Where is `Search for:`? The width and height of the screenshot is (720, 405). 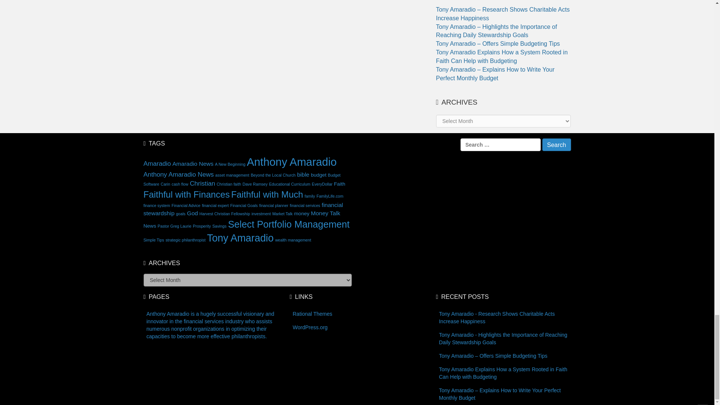 Search for: is located at coordinates (500, 145).